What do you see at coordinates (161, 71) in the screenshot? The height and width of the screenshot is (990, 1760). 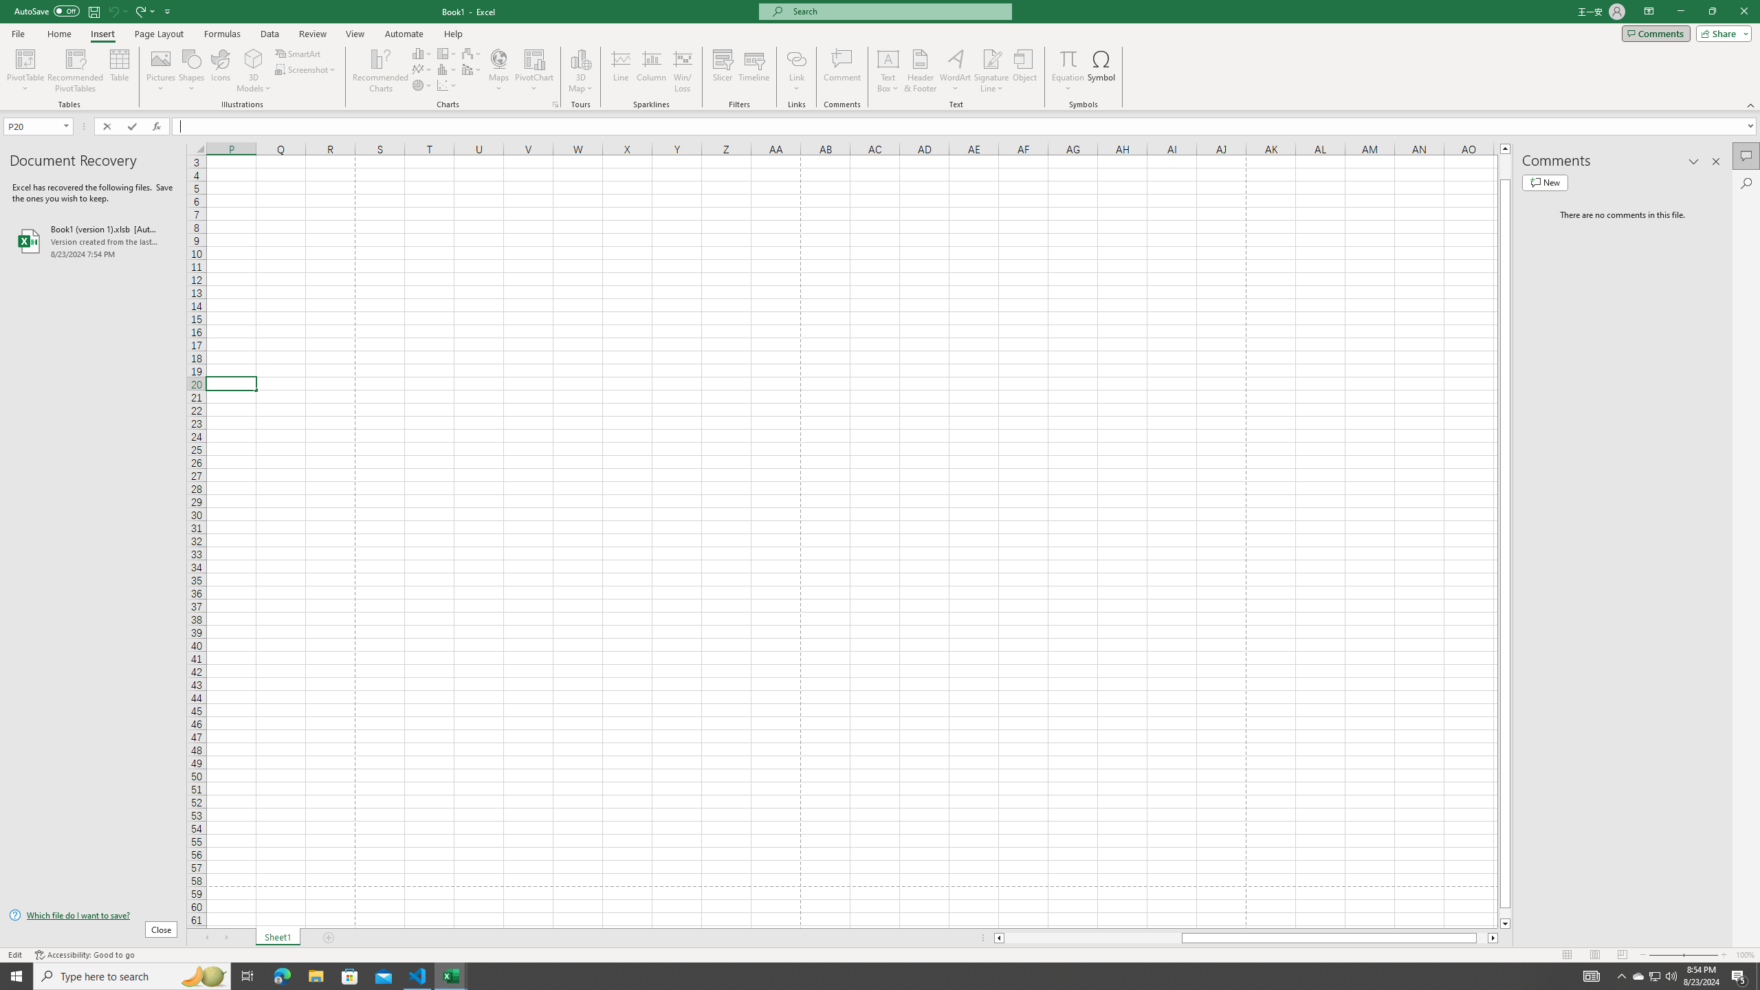 I see `Pictures` at bounding box center [161, 71].